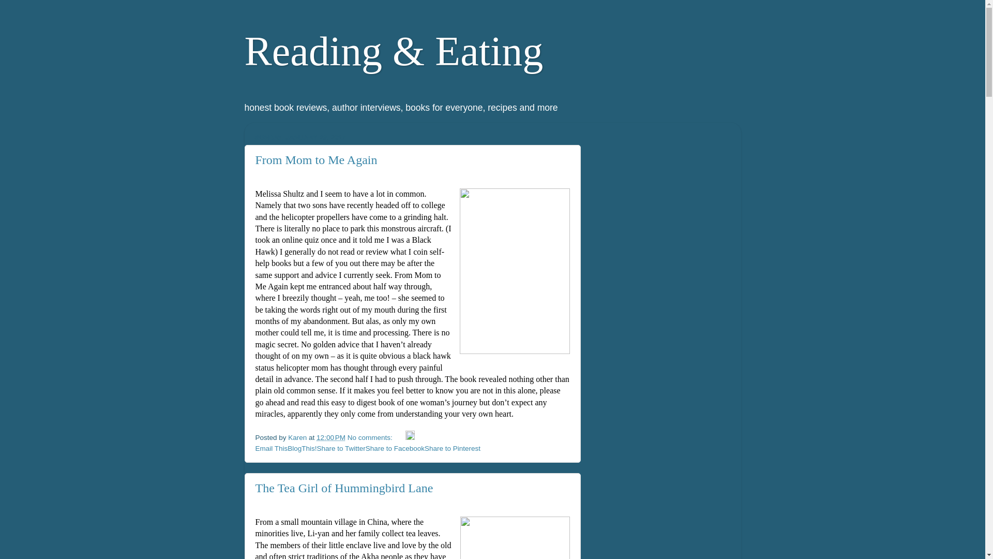 The height and width of the screenshot is (559, 993). Describe the element at coordinates (344, 488) in the screenshot. I see `The Tea Girl of Hummingbird Lane` at that location.